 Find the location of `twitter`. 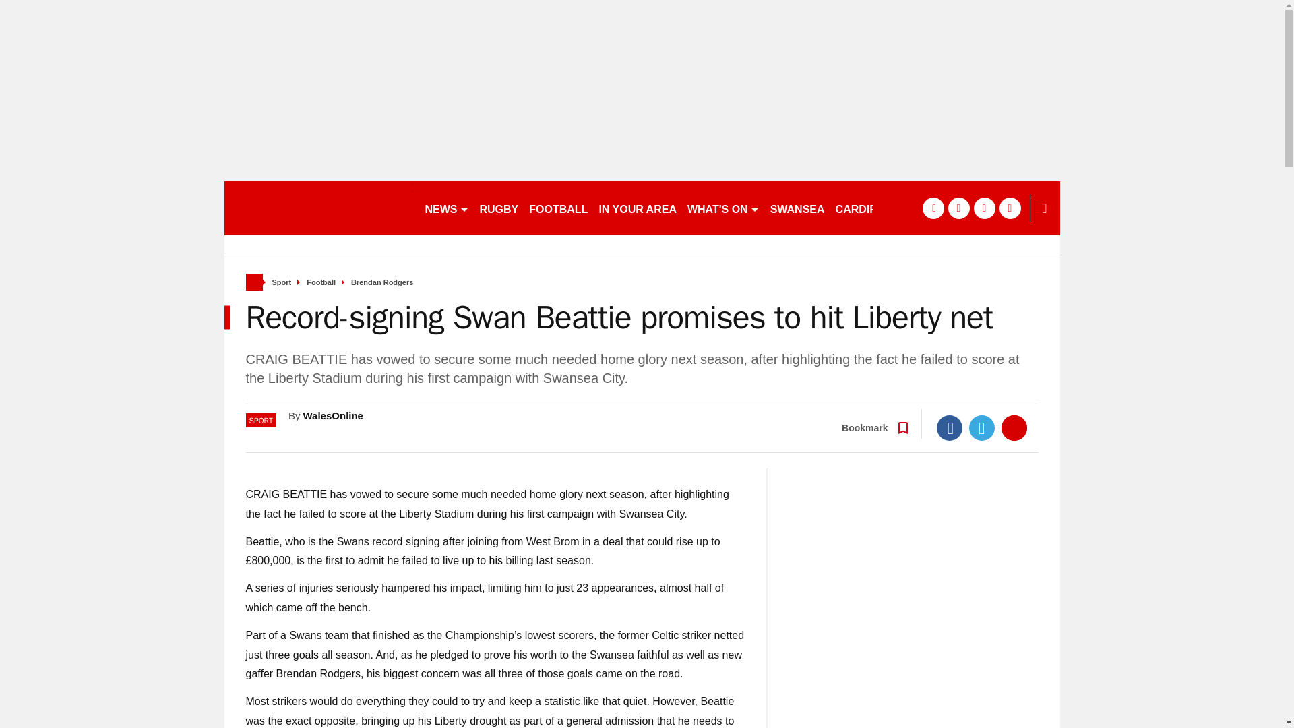

twitter is located at coordinates (958, 208).